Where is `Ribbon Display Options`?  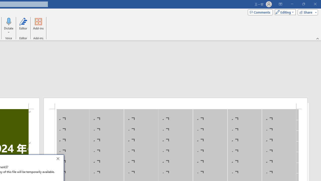
Ribbon Display Options is located at coordinates (280, 4).